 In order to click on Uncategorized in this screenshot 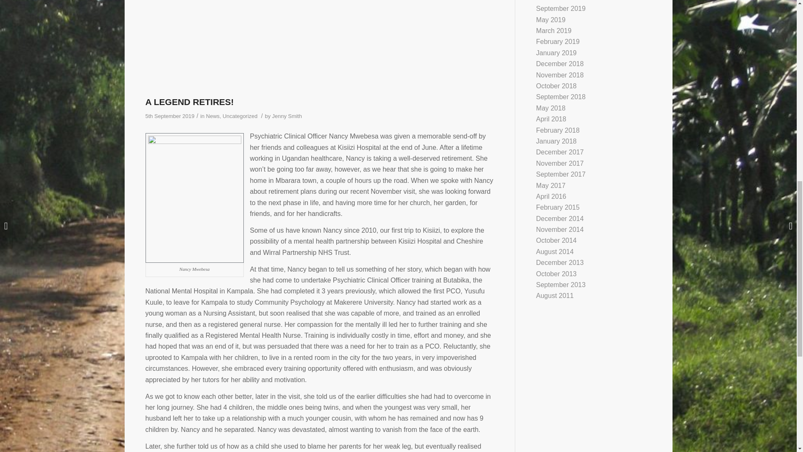, I will do `click(240, 116)`.